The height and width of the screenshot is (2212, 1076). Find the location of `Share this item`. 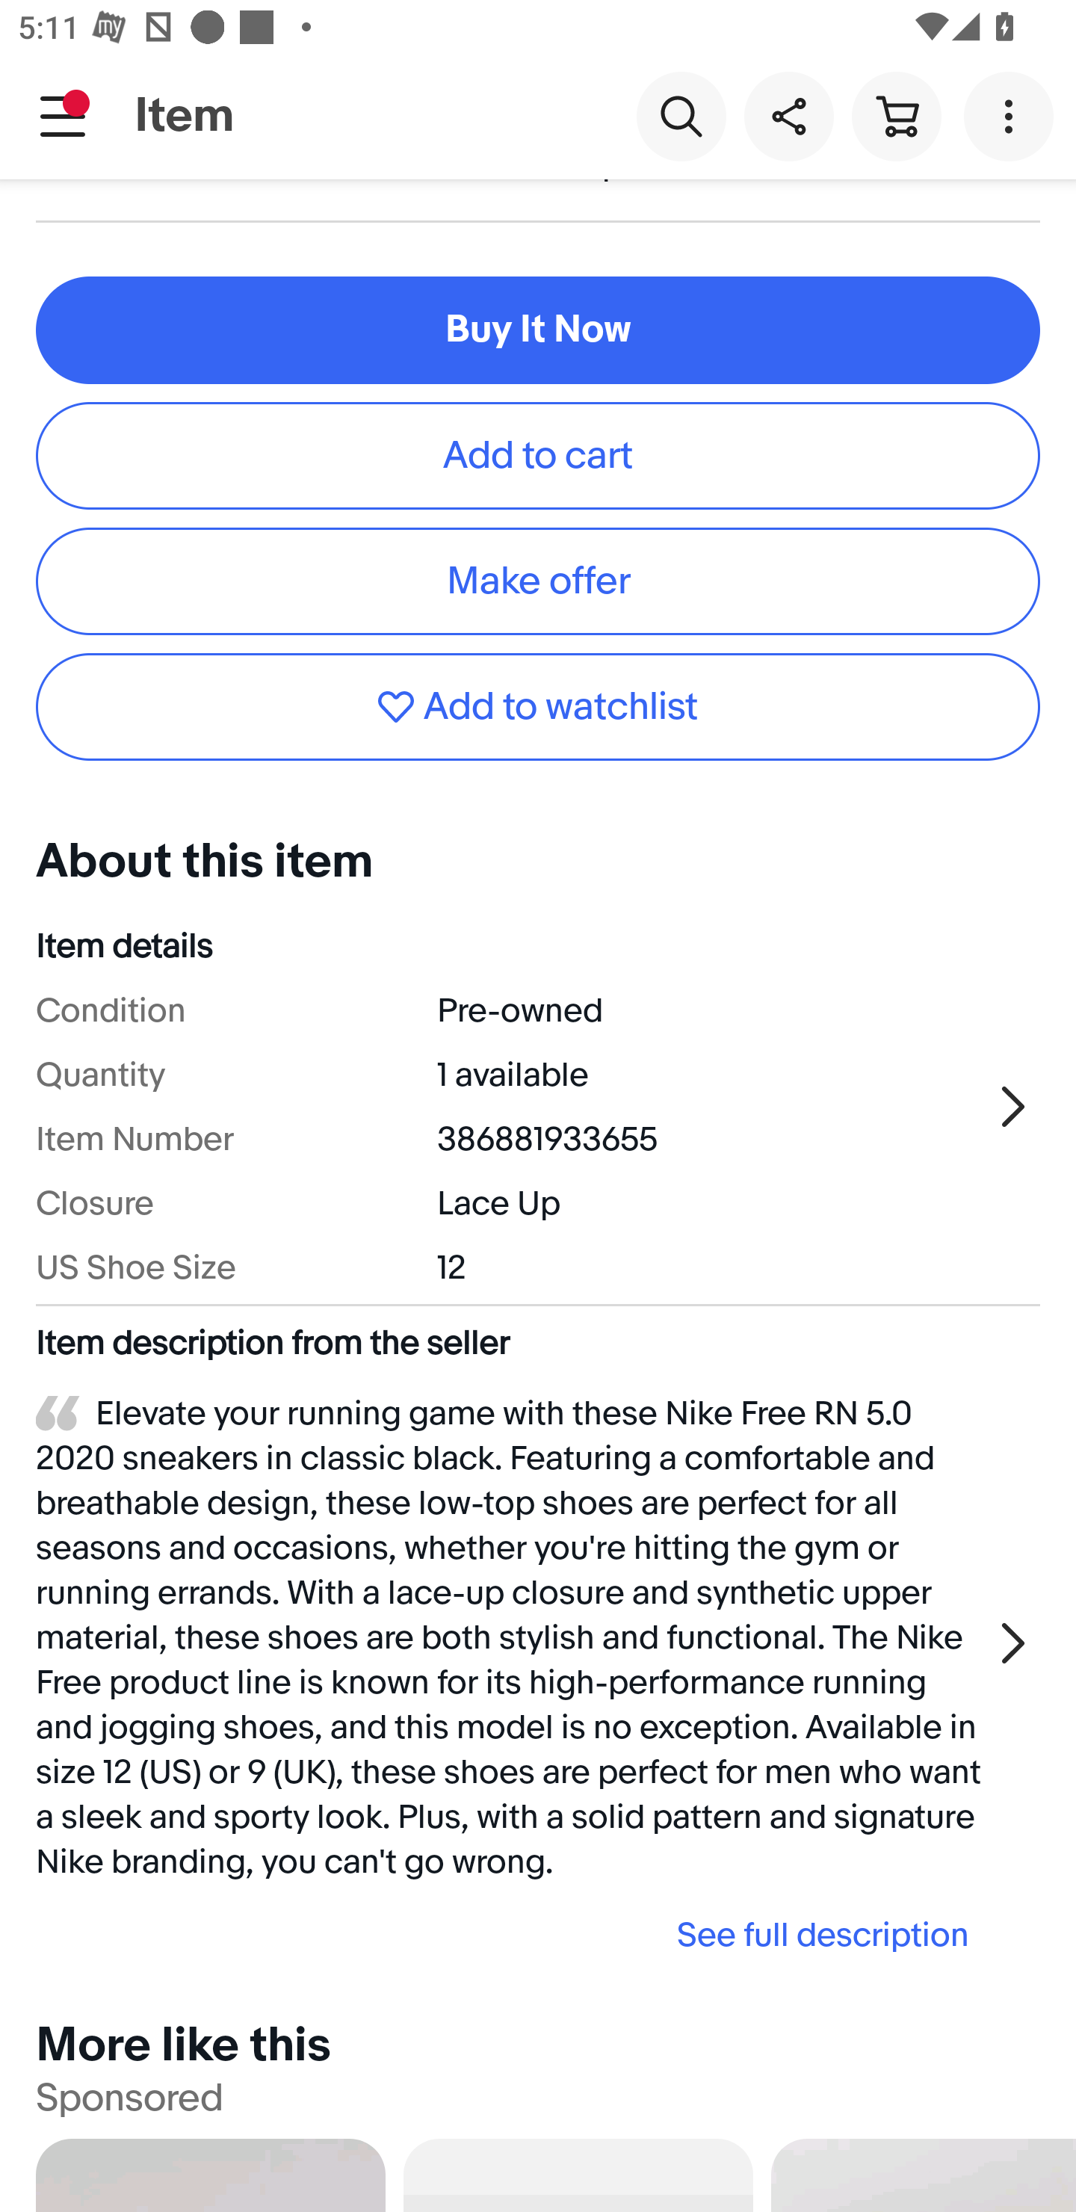

Share this item is located at coordinates (788, 115).